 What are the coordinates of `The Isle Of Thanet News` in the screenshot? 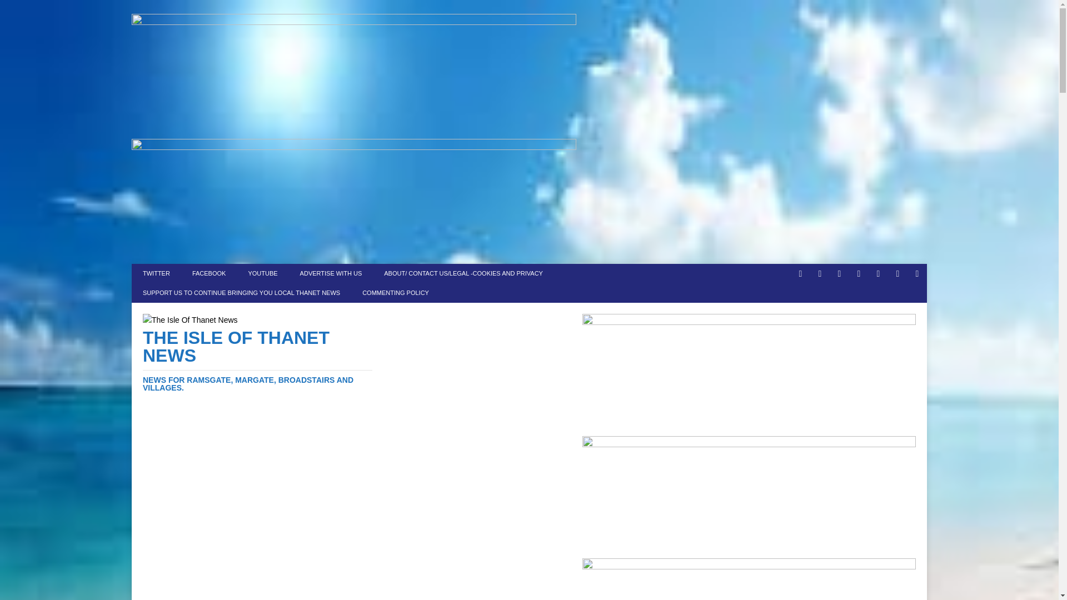 It's located at (258, 360).